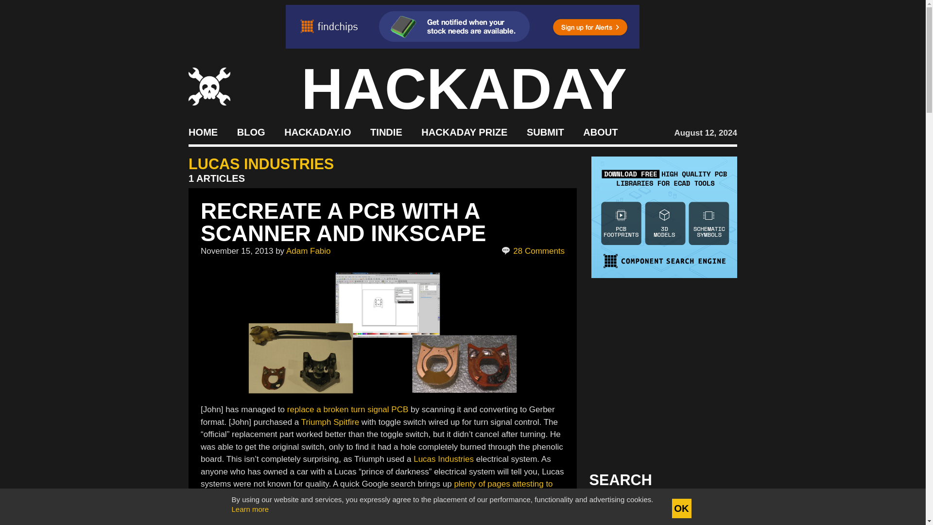 The image size is (933, 525). Describe the element at coordinates (376, 490) in the screenshot. I see `plenty of pages attesting to this` at that location.